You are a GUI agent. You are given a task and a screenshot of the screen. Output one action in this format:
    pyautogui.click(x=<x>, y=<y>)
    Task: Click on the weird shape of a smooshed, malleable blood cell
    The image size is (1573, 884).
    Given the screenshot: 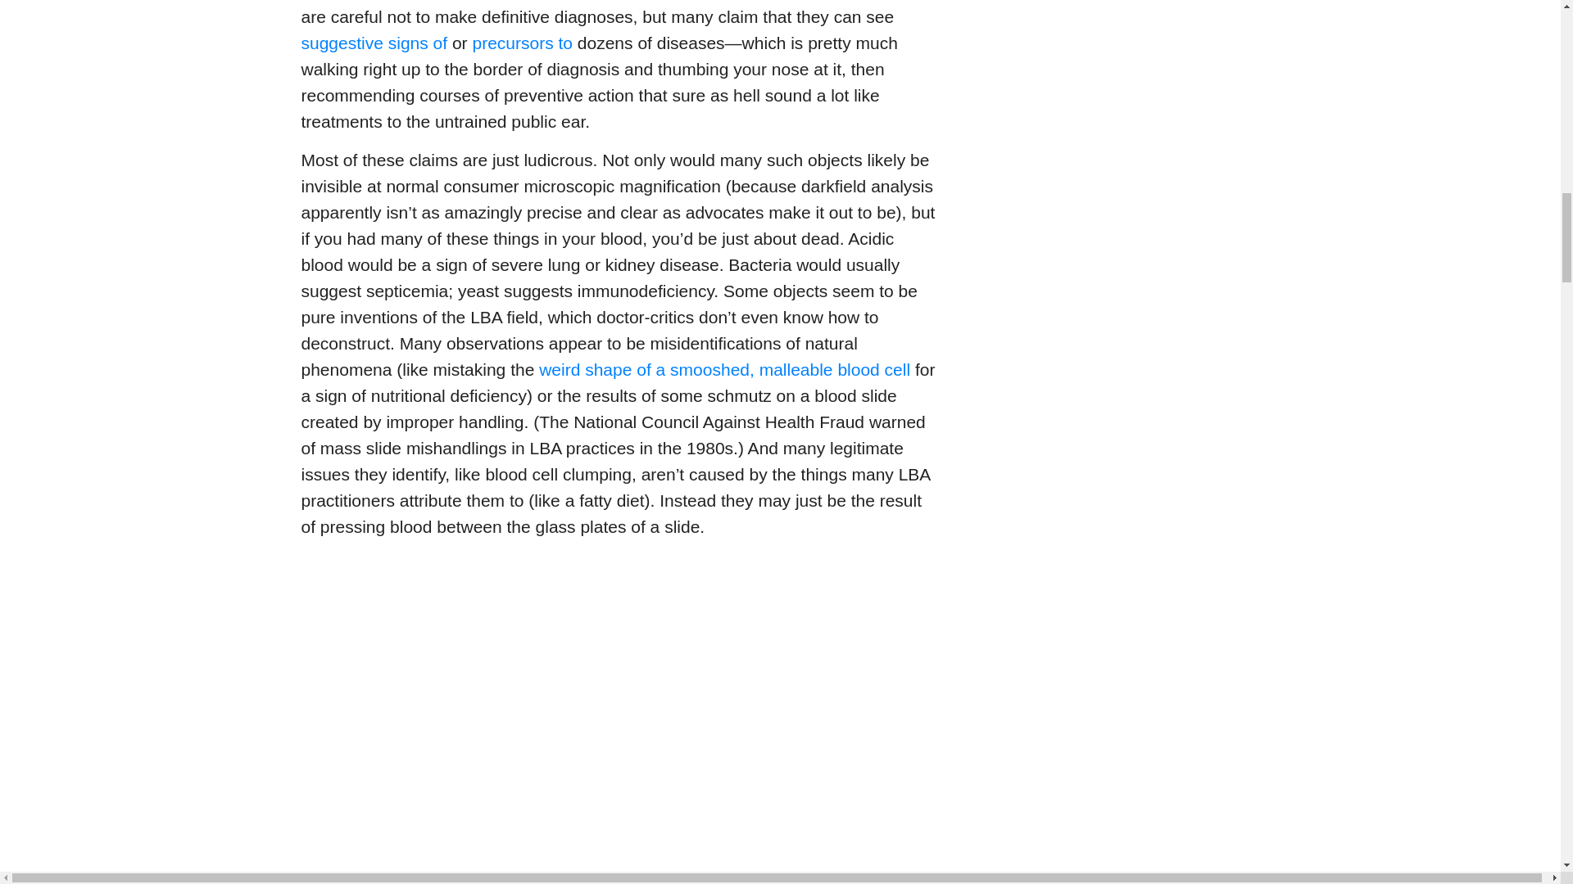 What is the action you would take?
    pyautogui.click(x=724, y=369)
    